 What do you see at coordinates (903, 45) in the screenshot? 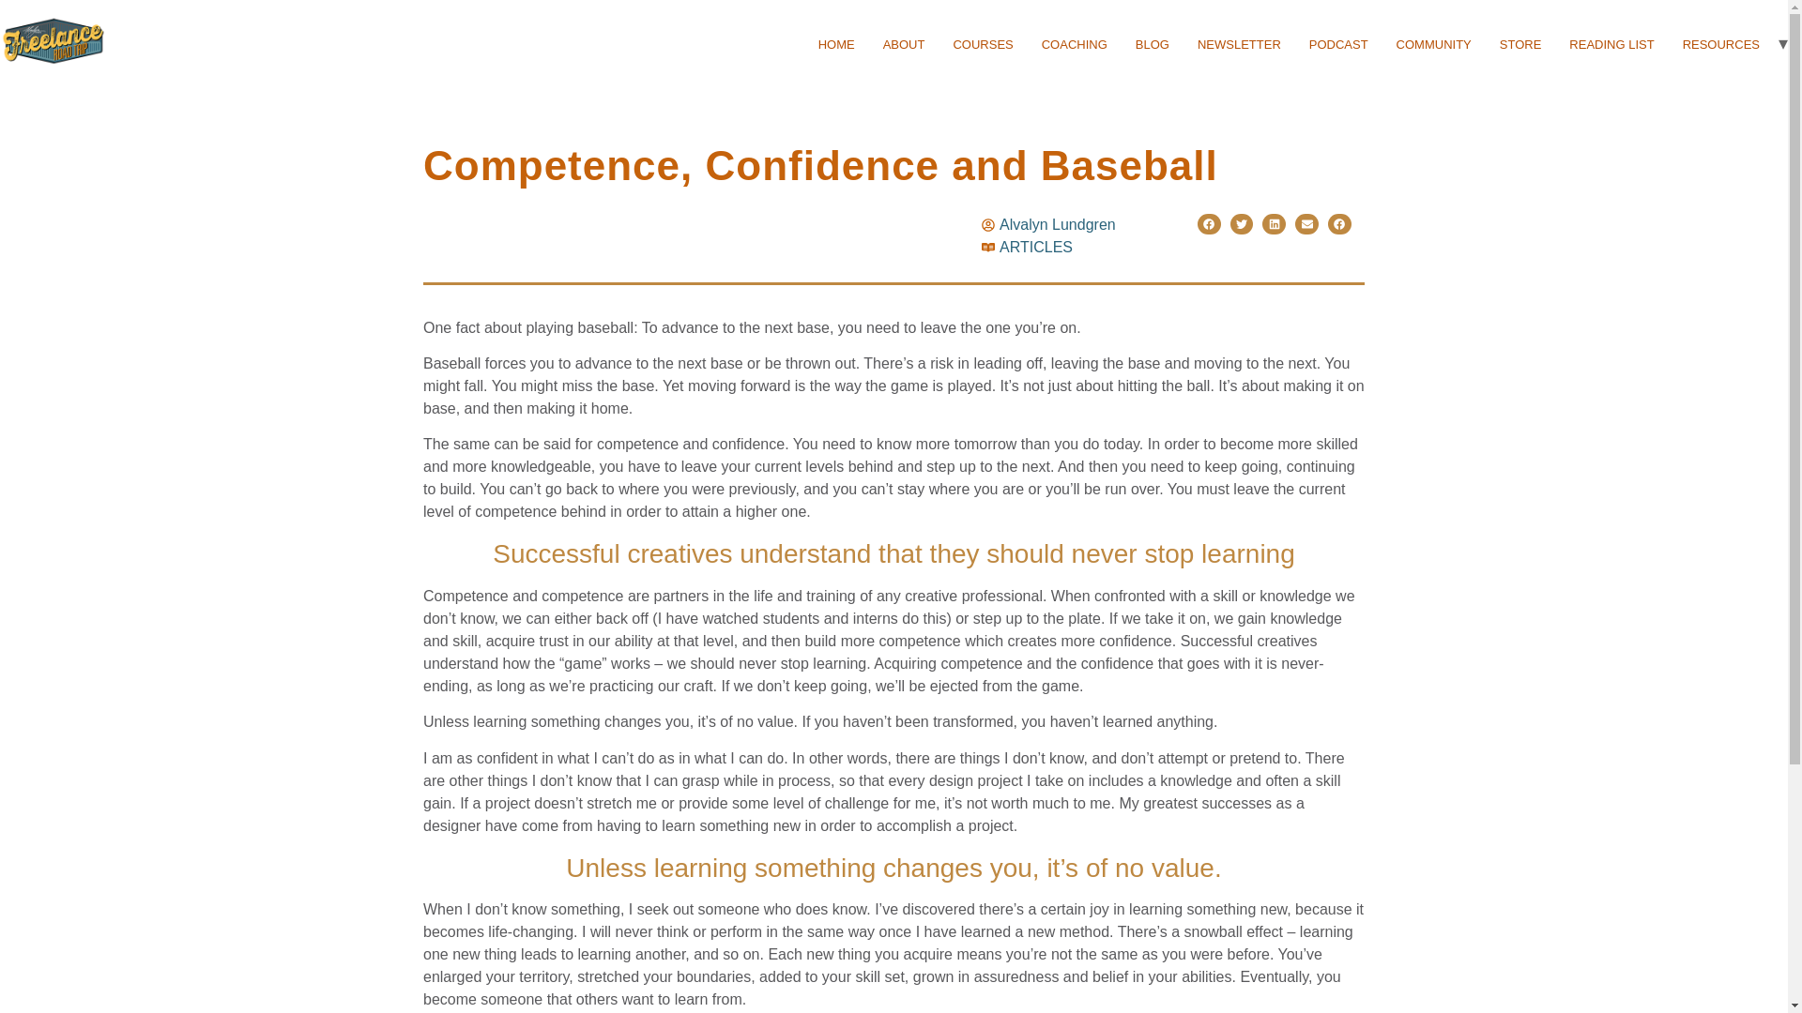
I see `ABOUT` at bounding box center [903, 45].